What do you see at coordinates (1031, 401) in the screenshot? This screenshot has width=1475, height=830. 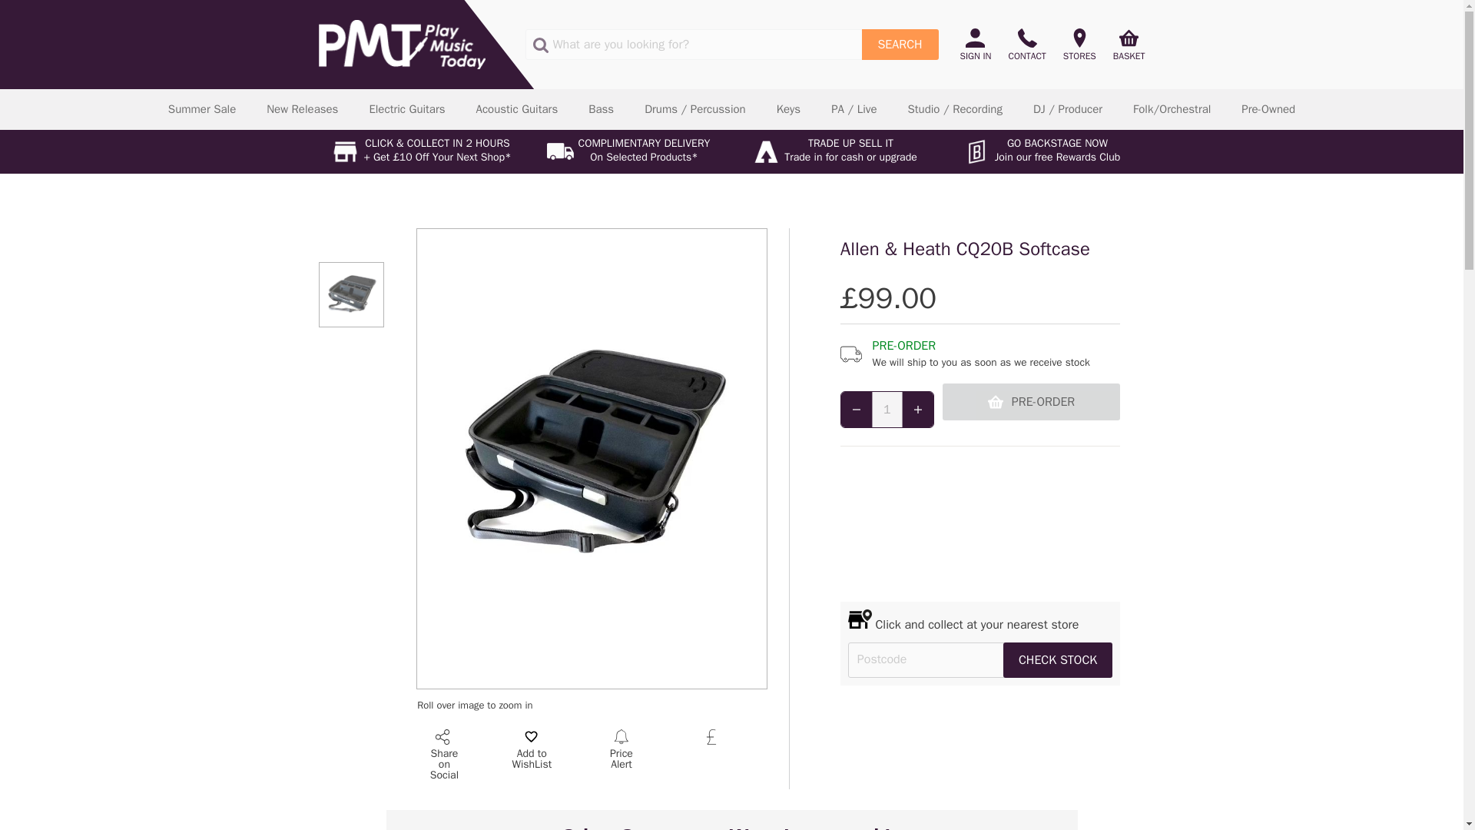 I see `PRE-ORDER` at bounding box center [1031, 401].